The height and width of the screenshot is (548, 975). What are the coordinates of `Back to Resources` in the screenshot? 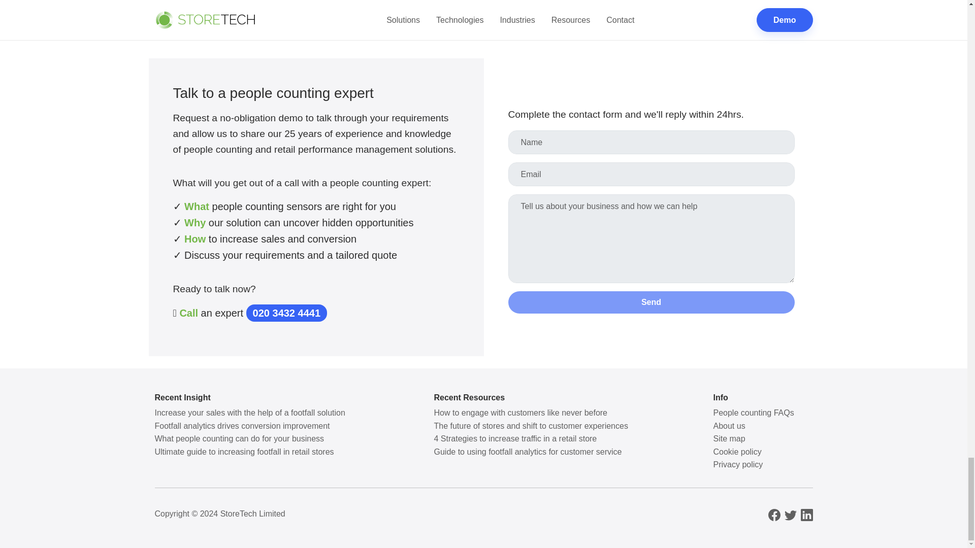 It's located at (483, 11).